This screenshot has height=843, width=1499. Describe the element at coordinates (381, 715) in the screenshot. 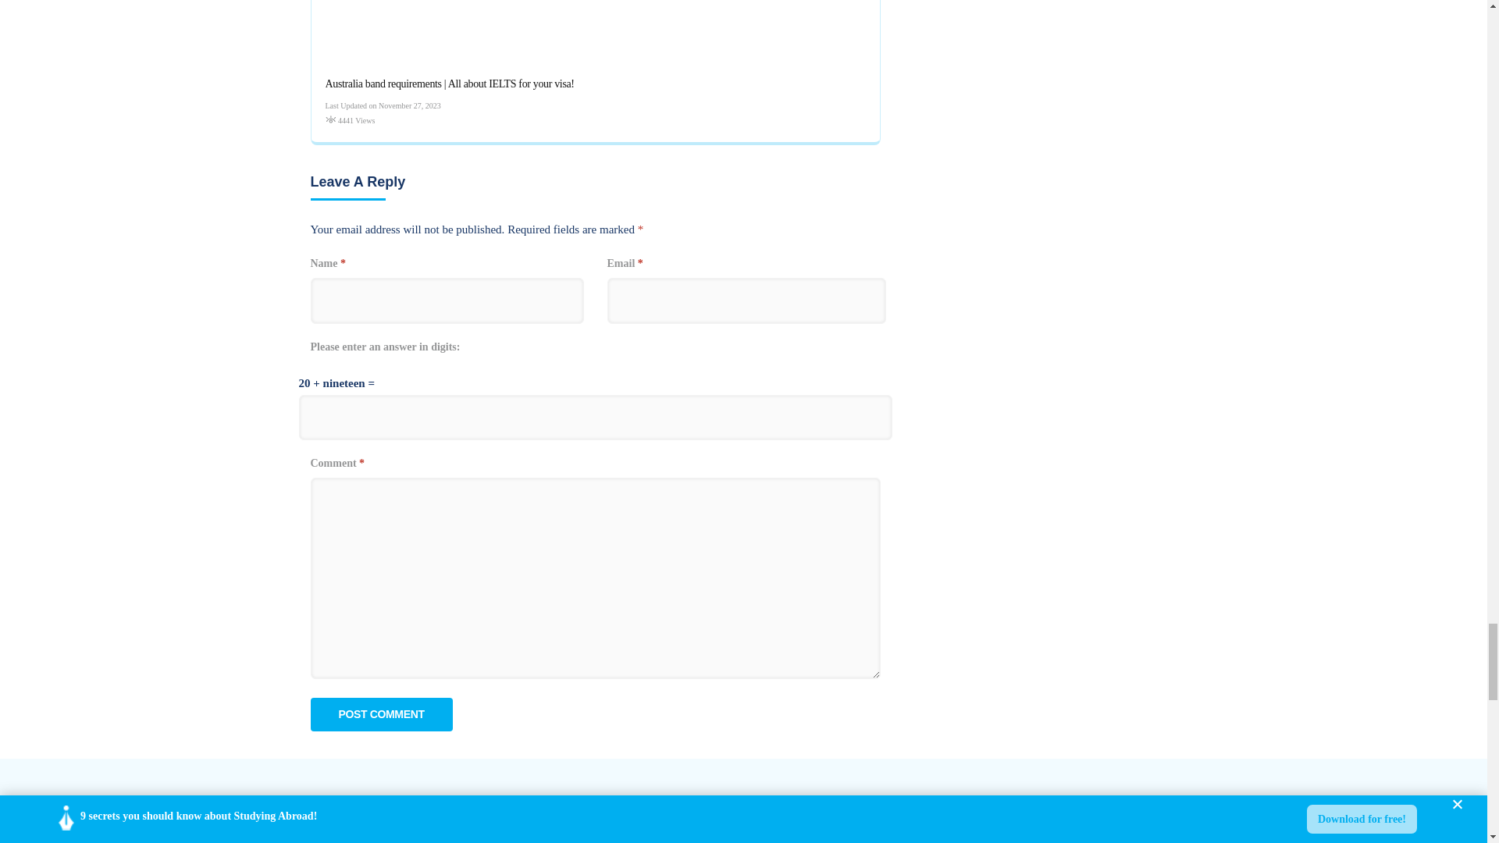

I see `Post Comment` at that location.